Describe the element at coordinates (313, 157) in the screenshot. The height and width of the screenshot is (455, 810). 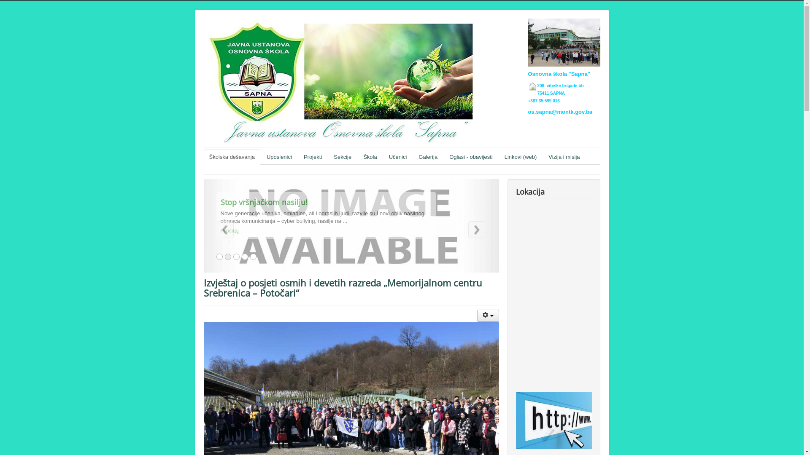
I see `Projekti` at that location.